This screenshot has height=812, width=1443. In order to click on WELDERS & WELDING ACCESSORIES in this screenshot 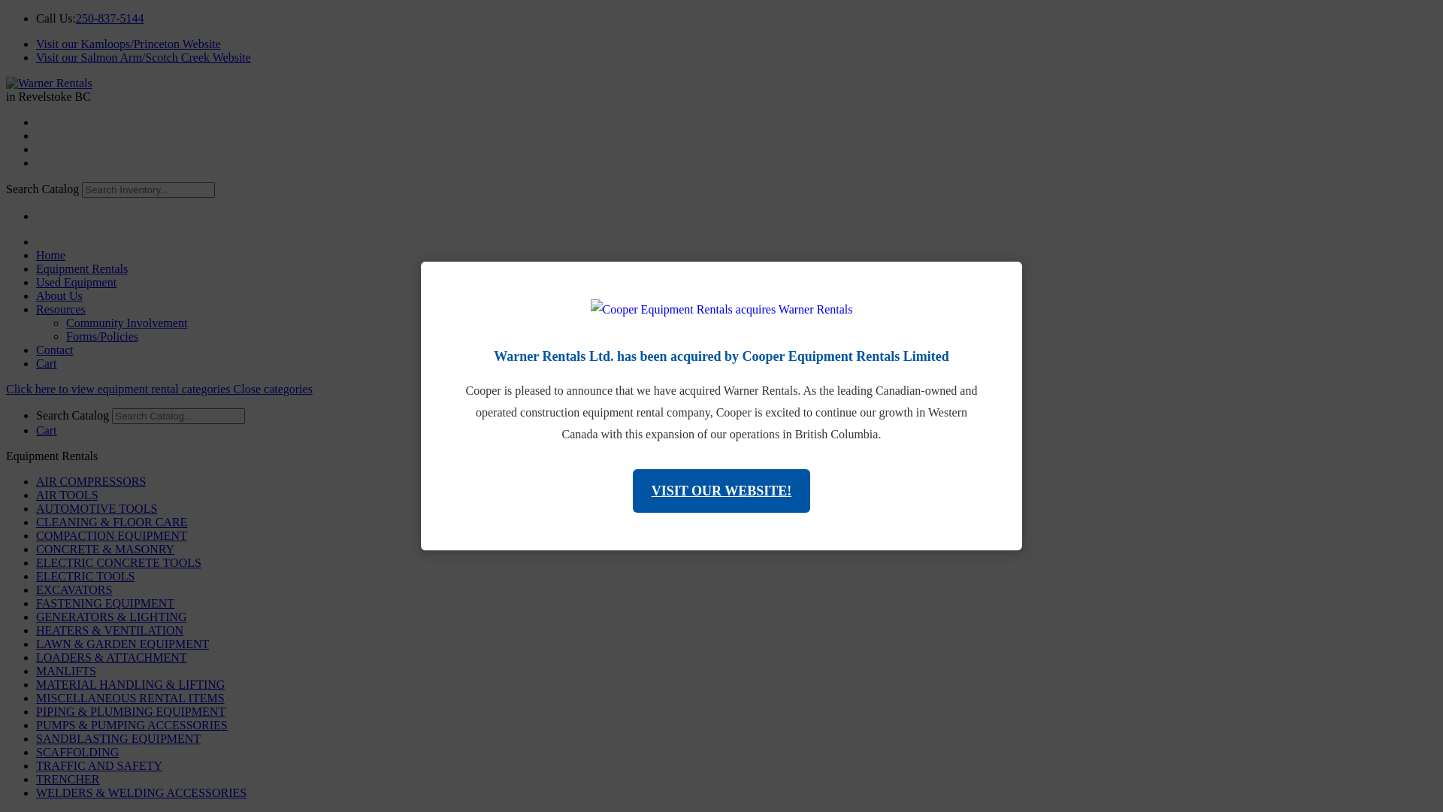, I will do `click(141, 792)`.